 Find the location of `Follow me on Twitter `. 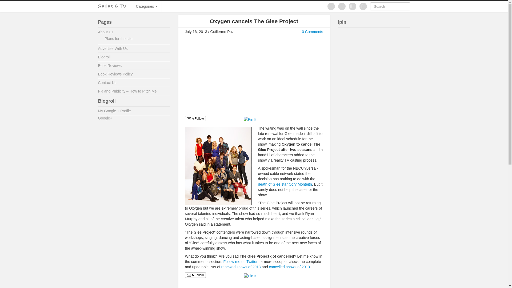

Follow me on Twitter  is located at coordinates (241, 262).